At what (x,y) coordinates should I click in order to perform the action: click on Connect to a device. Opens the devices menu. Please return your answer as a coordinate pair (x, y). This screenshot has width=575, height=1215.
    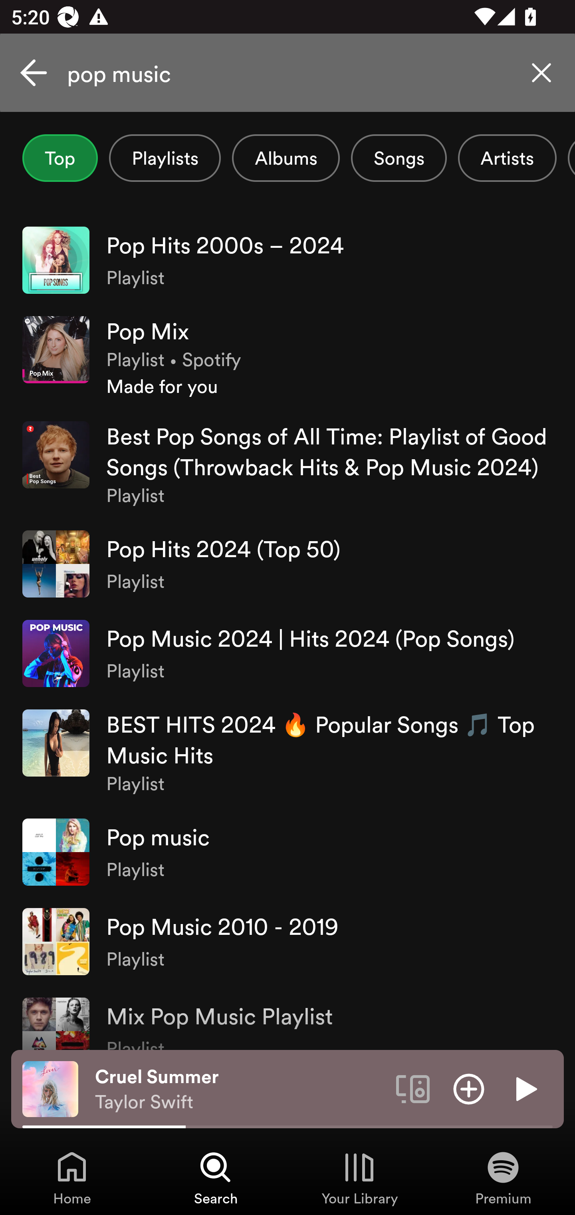
    Looking at the image, I should click on (413, 1088).